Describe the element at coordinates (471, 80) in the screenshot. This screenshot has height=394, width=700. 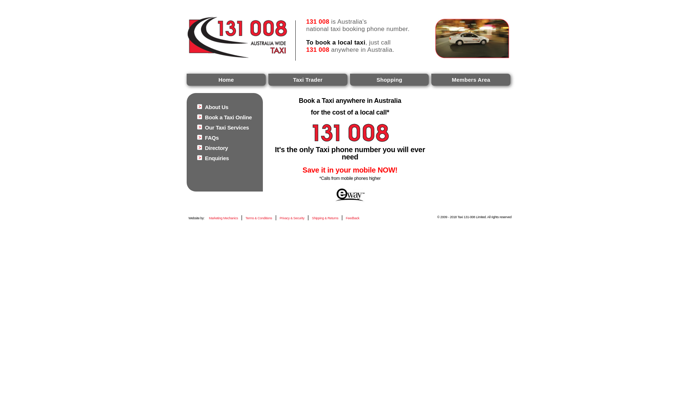
I see `Members Area` at that location.